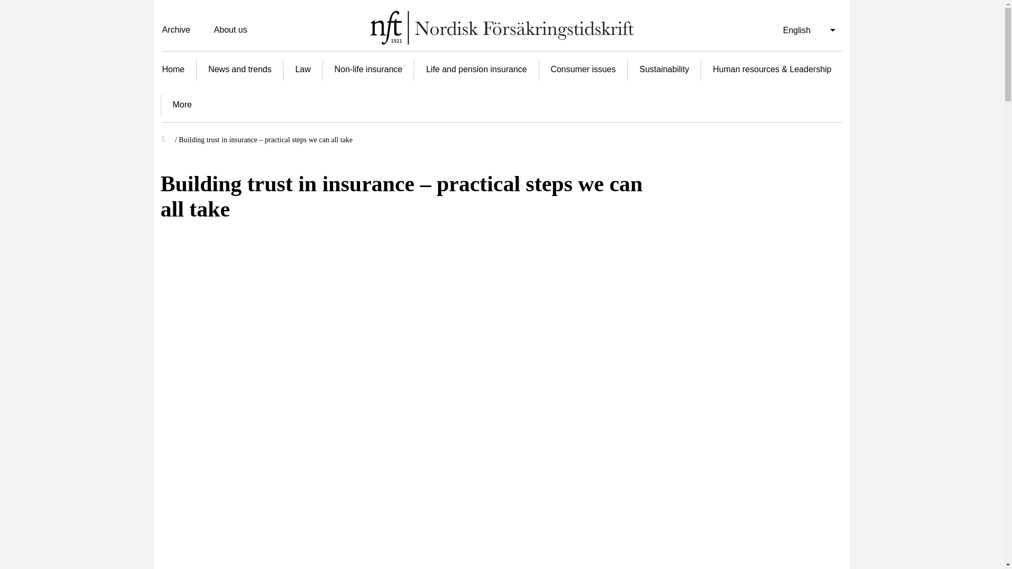  I want to click on Archive, so click(181, 30).